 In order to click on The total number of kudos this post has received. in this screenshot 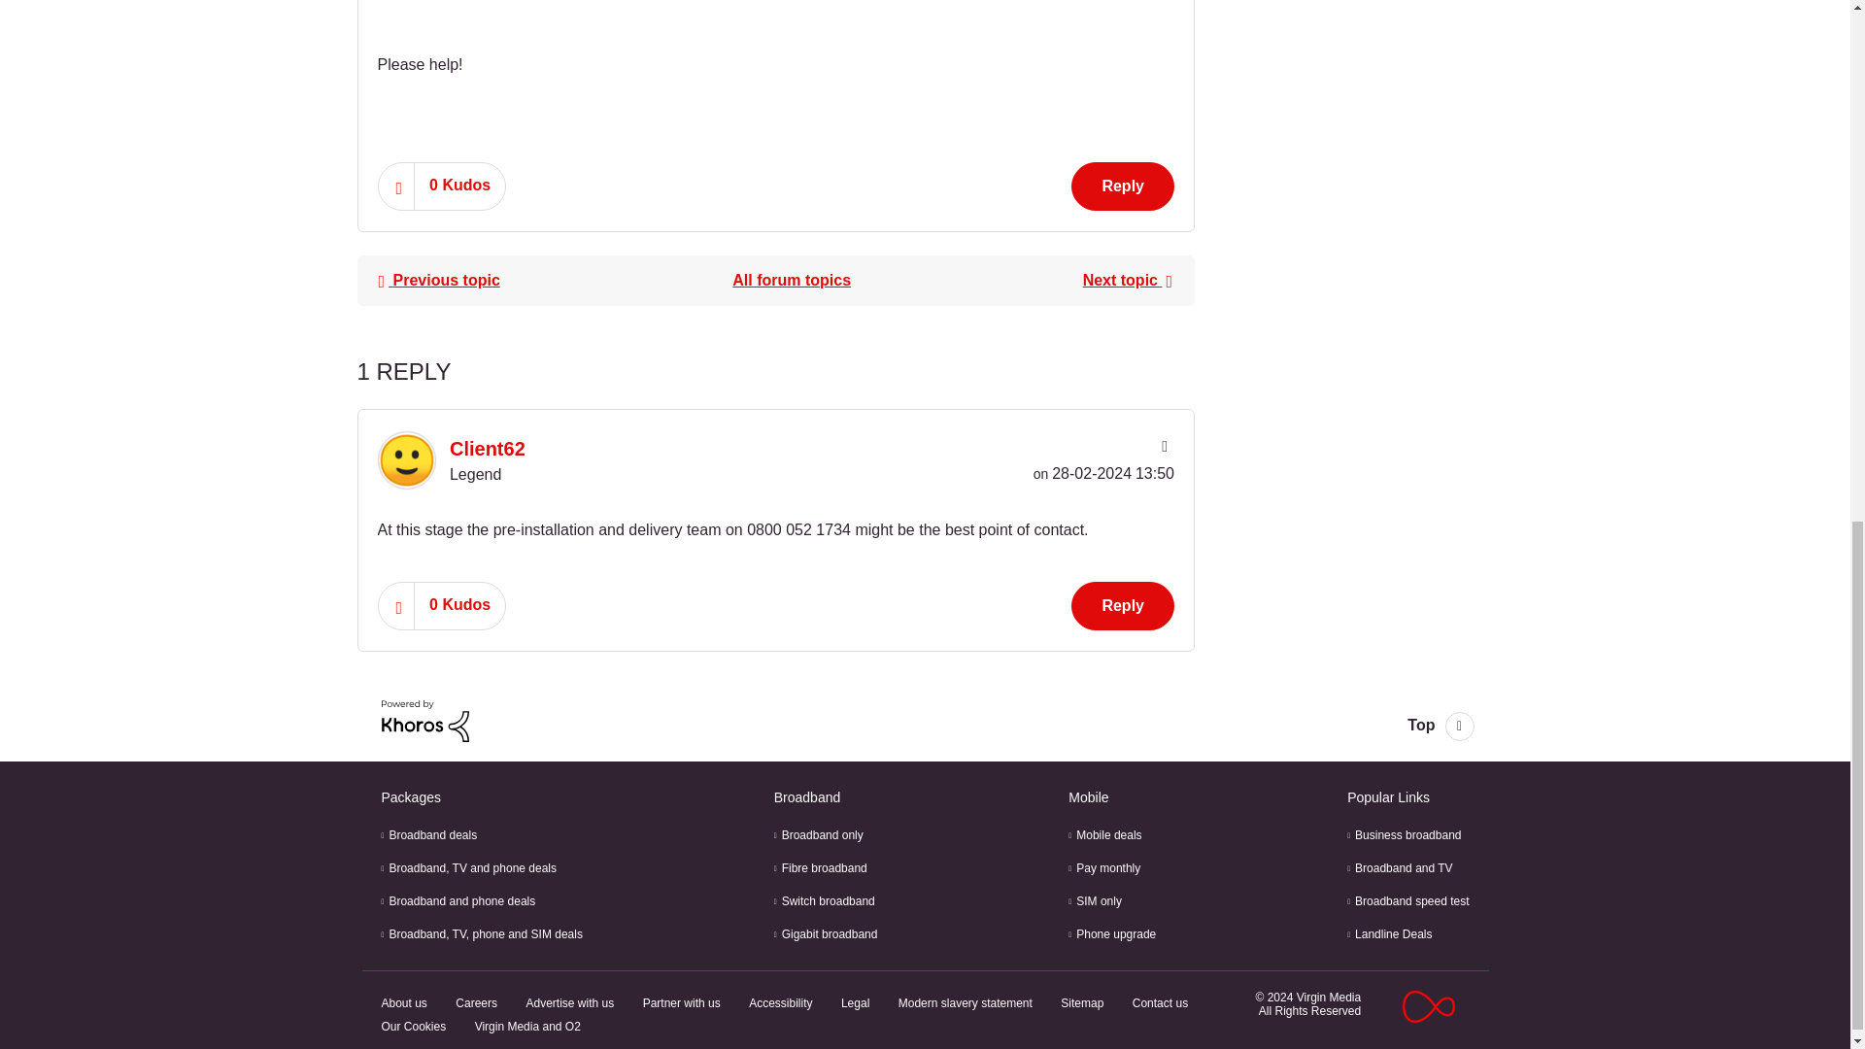, I will do `click(459, 604)`.